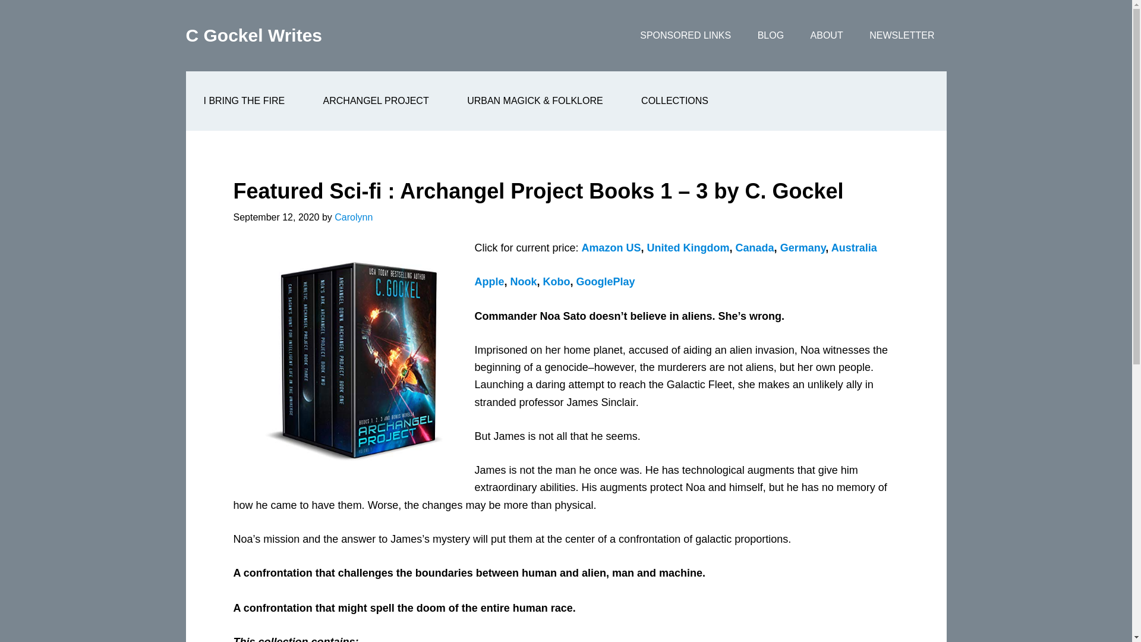  What do you see at coordinates (489, 282) in the screenshot?
I see `Apple` at bounding box center [489, 282].